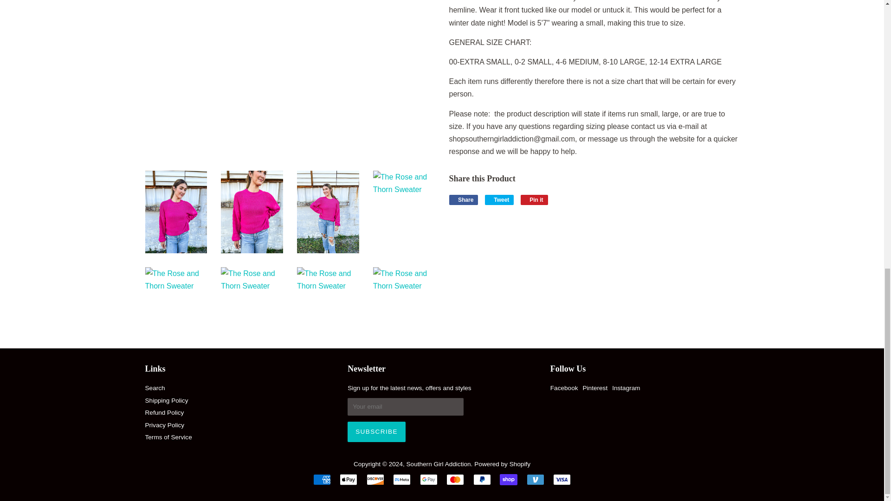 The image size is (891, 501). What do you see at coordinates (626, 388) in the screenshot?
I see `Southern Girl Addiction on Instagram` at bounding box center [626, 388].